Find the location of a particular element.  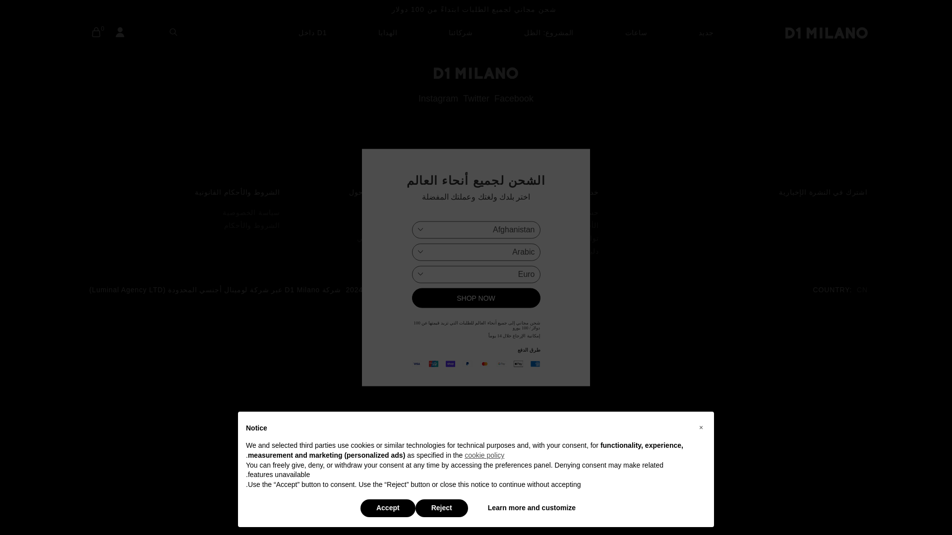

0 is located at coordinates (96, 33).